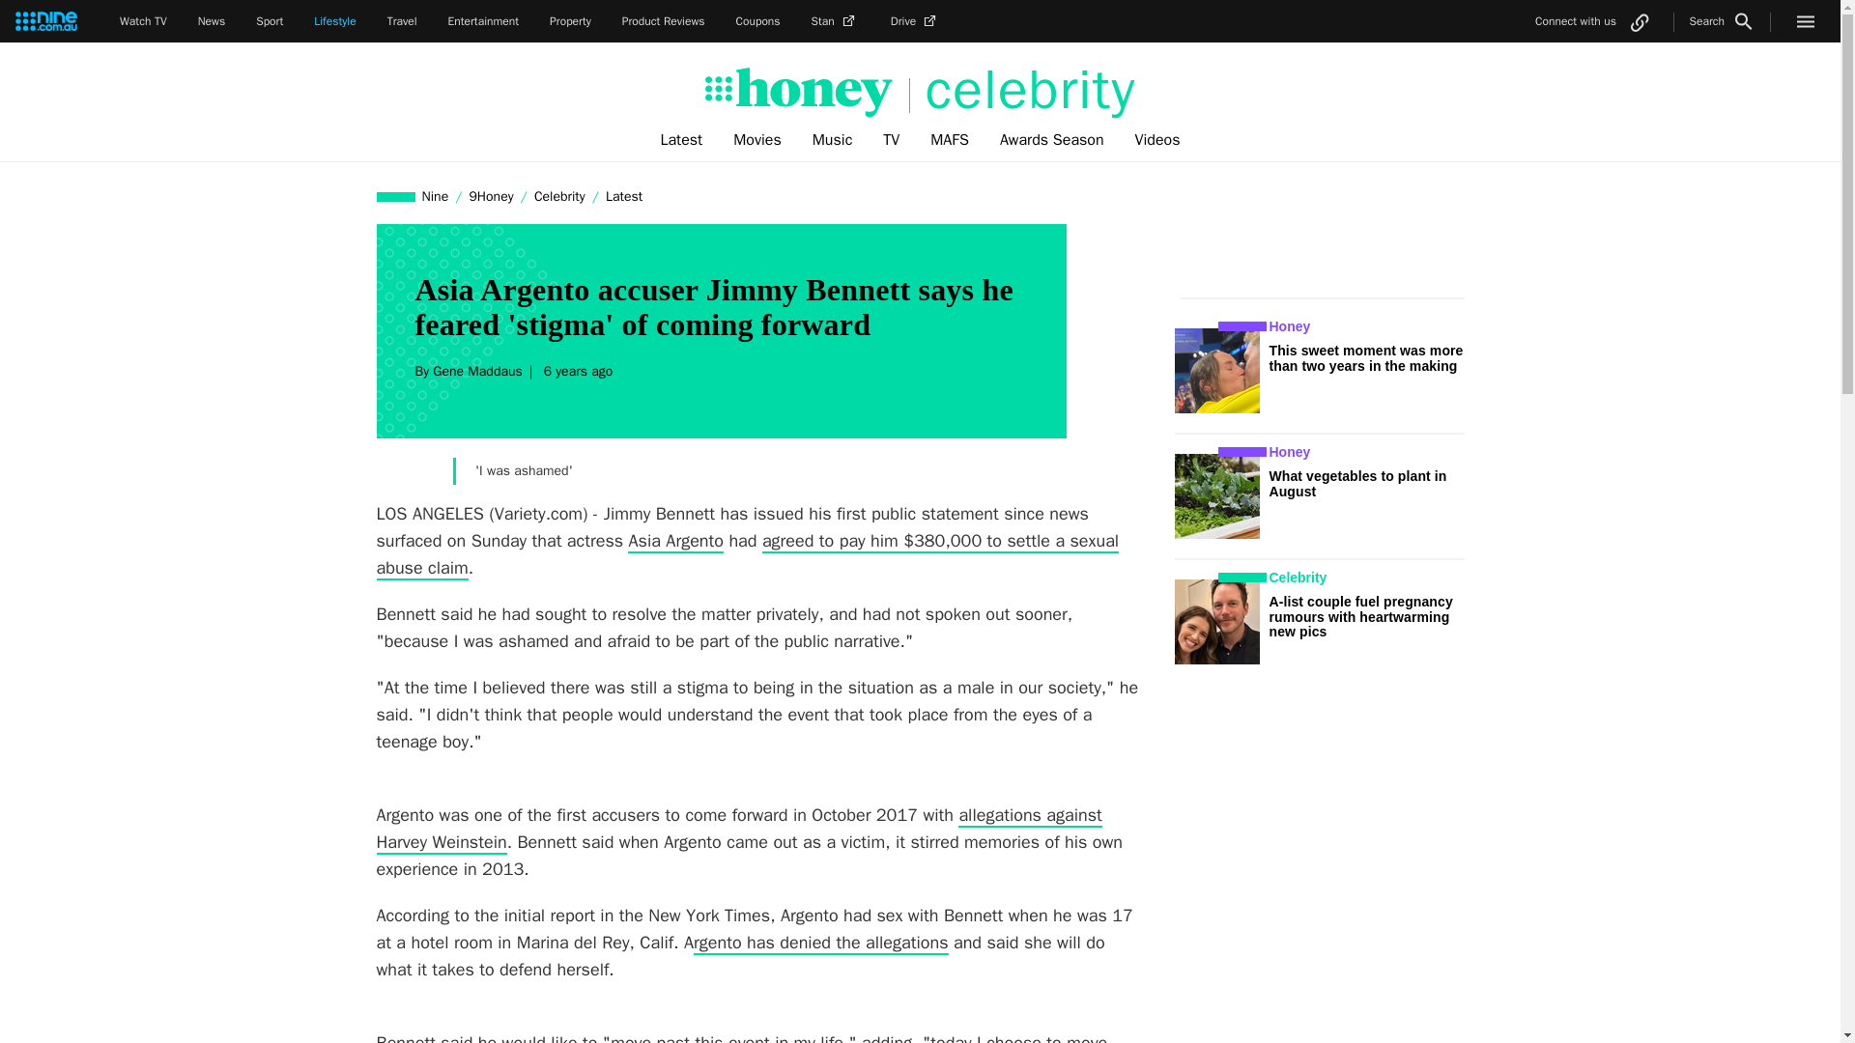 The image size is (1855, 1043). Describe the element at coordinates (758, 21) in the screenshot. I see `Coupons` at that location.